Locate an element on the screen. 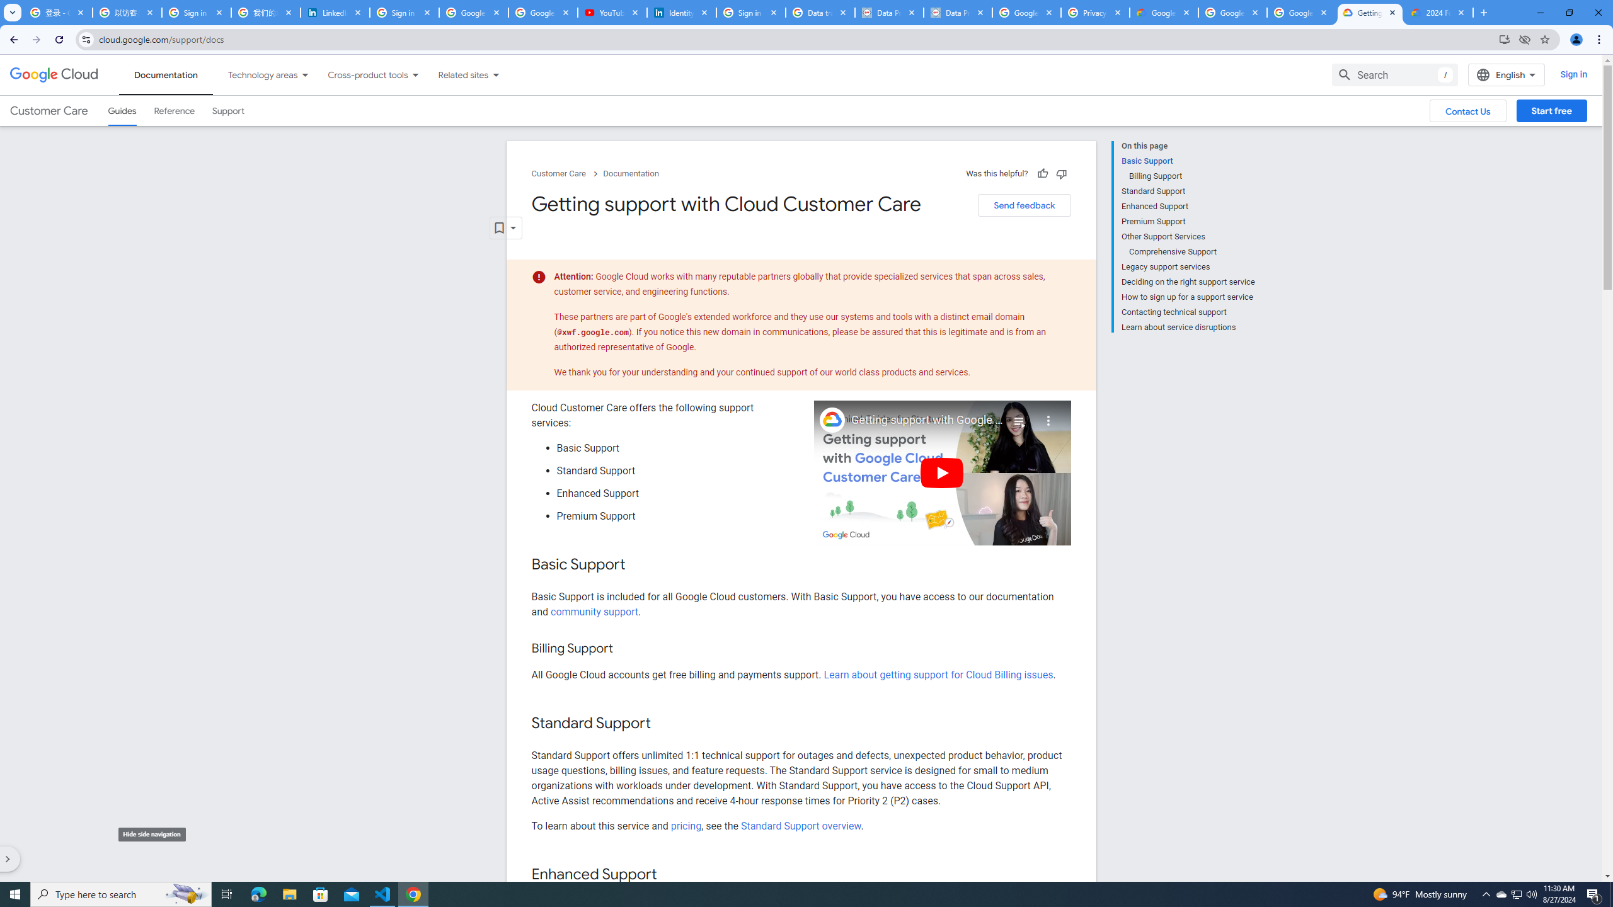 Image resolution: width=1613 pixels, height=907 pixels. Google Workspace - Specific Terms is located at coordinates (1232, 13).